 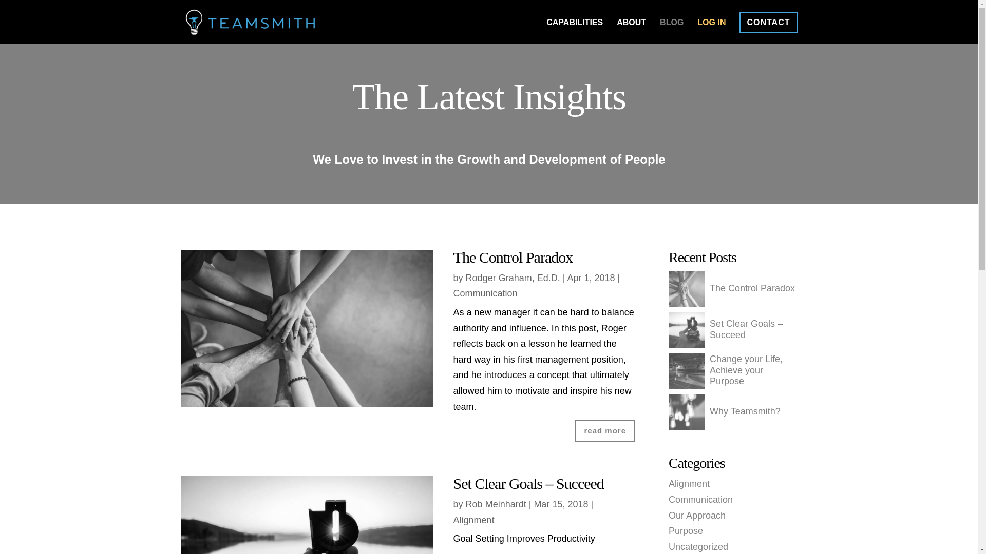 I want to click on CAPABILITIES, so click(x=574, y=31).